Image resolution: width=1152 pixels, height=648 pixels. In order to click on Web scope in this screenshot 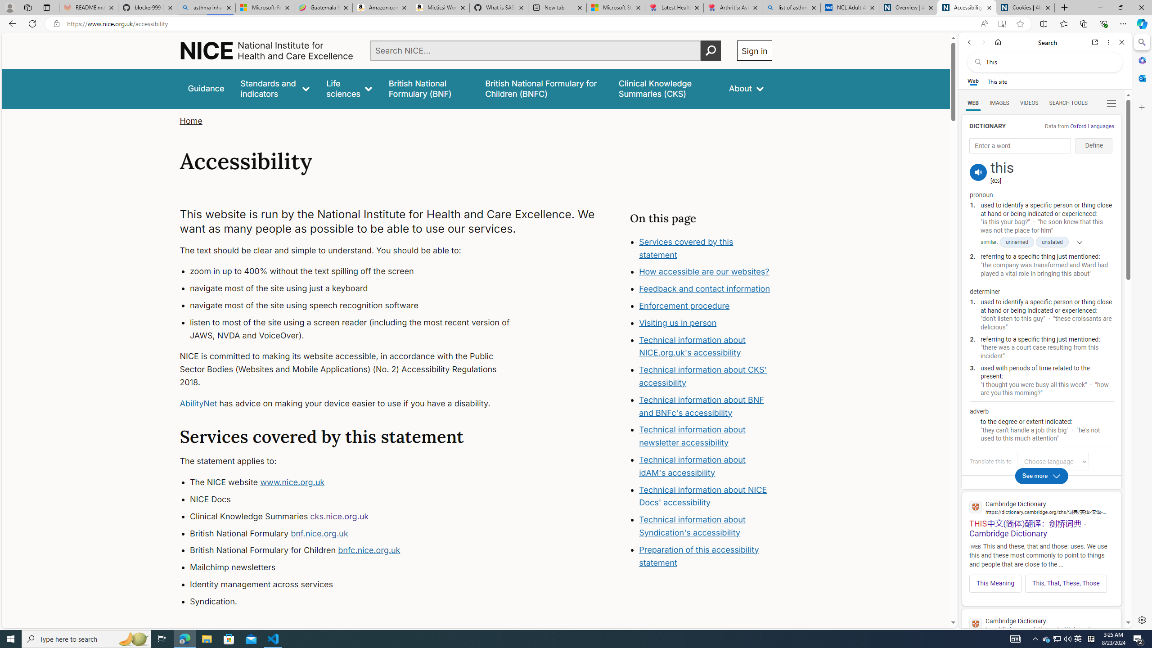, I will do `click(973, 81)`.